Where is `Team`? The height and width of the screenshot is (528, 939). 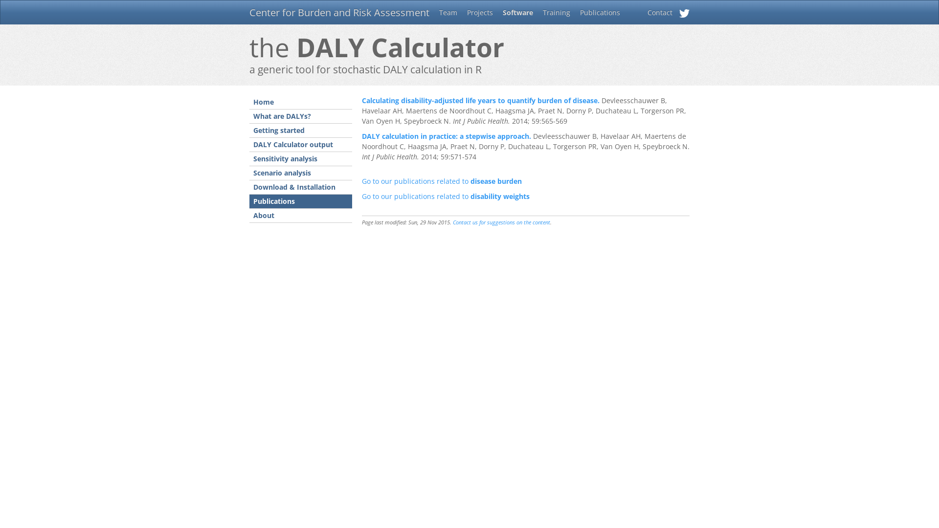 Team is located at coordinates (448, 13).